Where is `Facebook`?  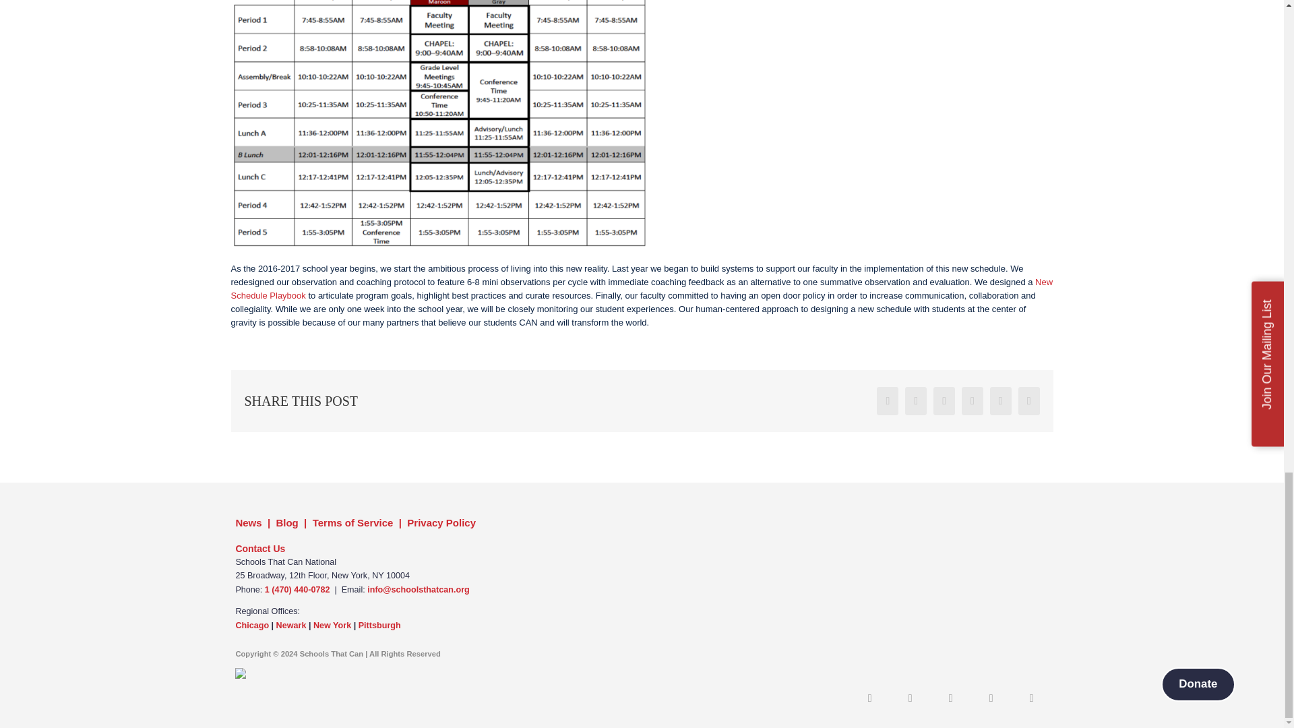
Facebook is located at coordinates (951, 693).